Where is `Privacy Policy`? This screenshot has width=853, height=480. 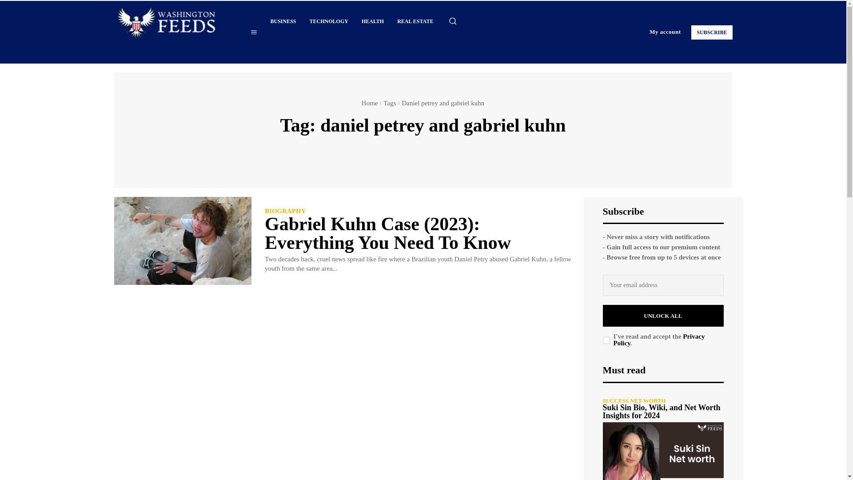 Privacy Policy is located at coordinates (658, 340).